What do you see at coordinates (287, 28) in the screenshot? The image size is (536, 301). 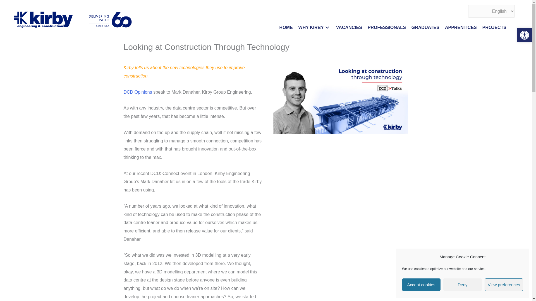 I see `HOME` at bounding box center [287, 28].